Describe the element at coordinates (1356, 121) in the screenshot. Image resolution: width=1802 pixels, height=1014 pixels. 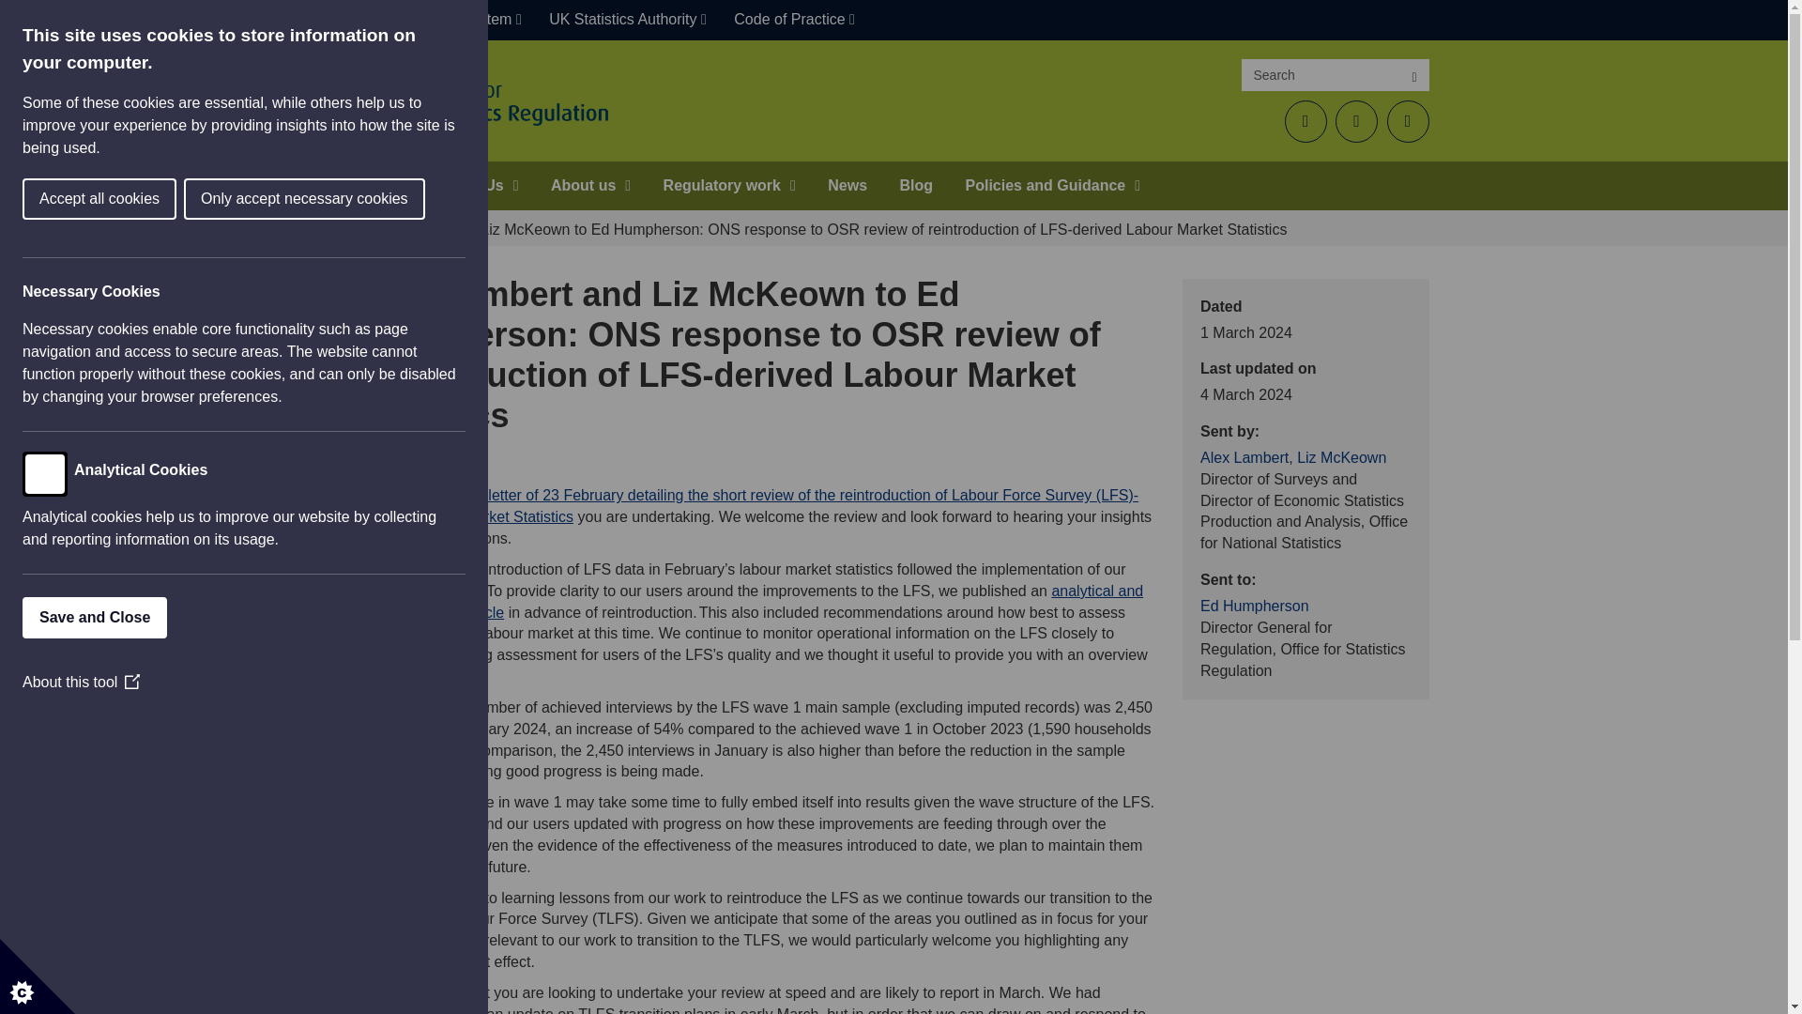
I see `LinkedIn` at that location.